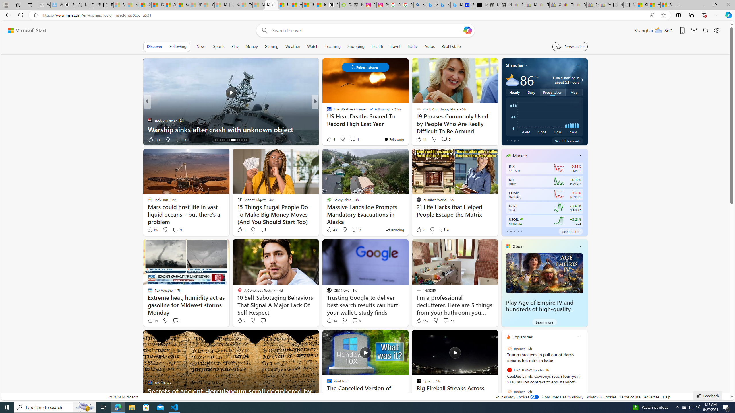 The height and width of the screenshot is (413, 735). I want to click on 13 Like, so click(330, 139).